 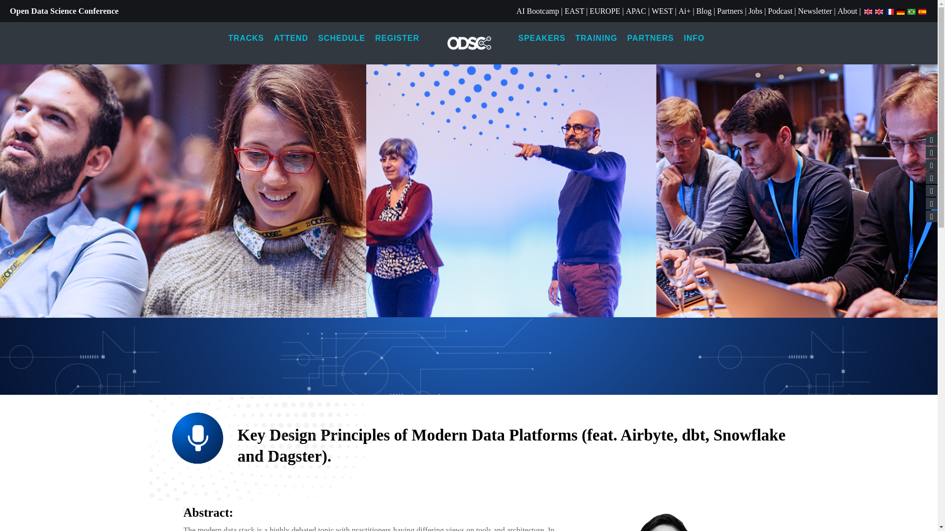 I want to click on AI Bootcamp, so click(x=537, y=11).